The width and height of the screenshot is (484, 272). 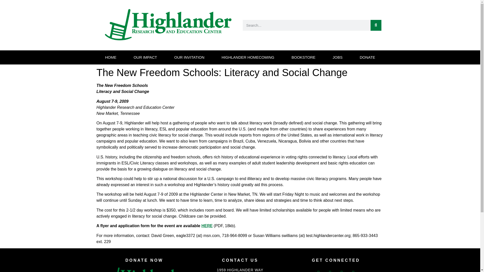 I want to click on OUR INVITATION, so click(x=189, y=57).